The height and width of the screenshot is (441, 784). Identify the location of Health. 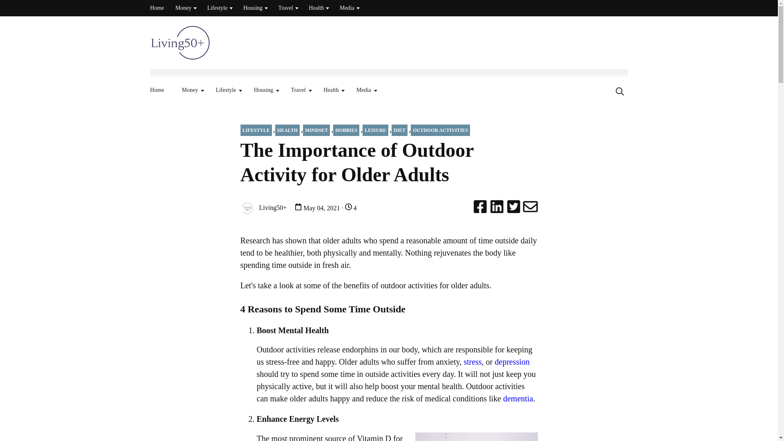
(316, 8).